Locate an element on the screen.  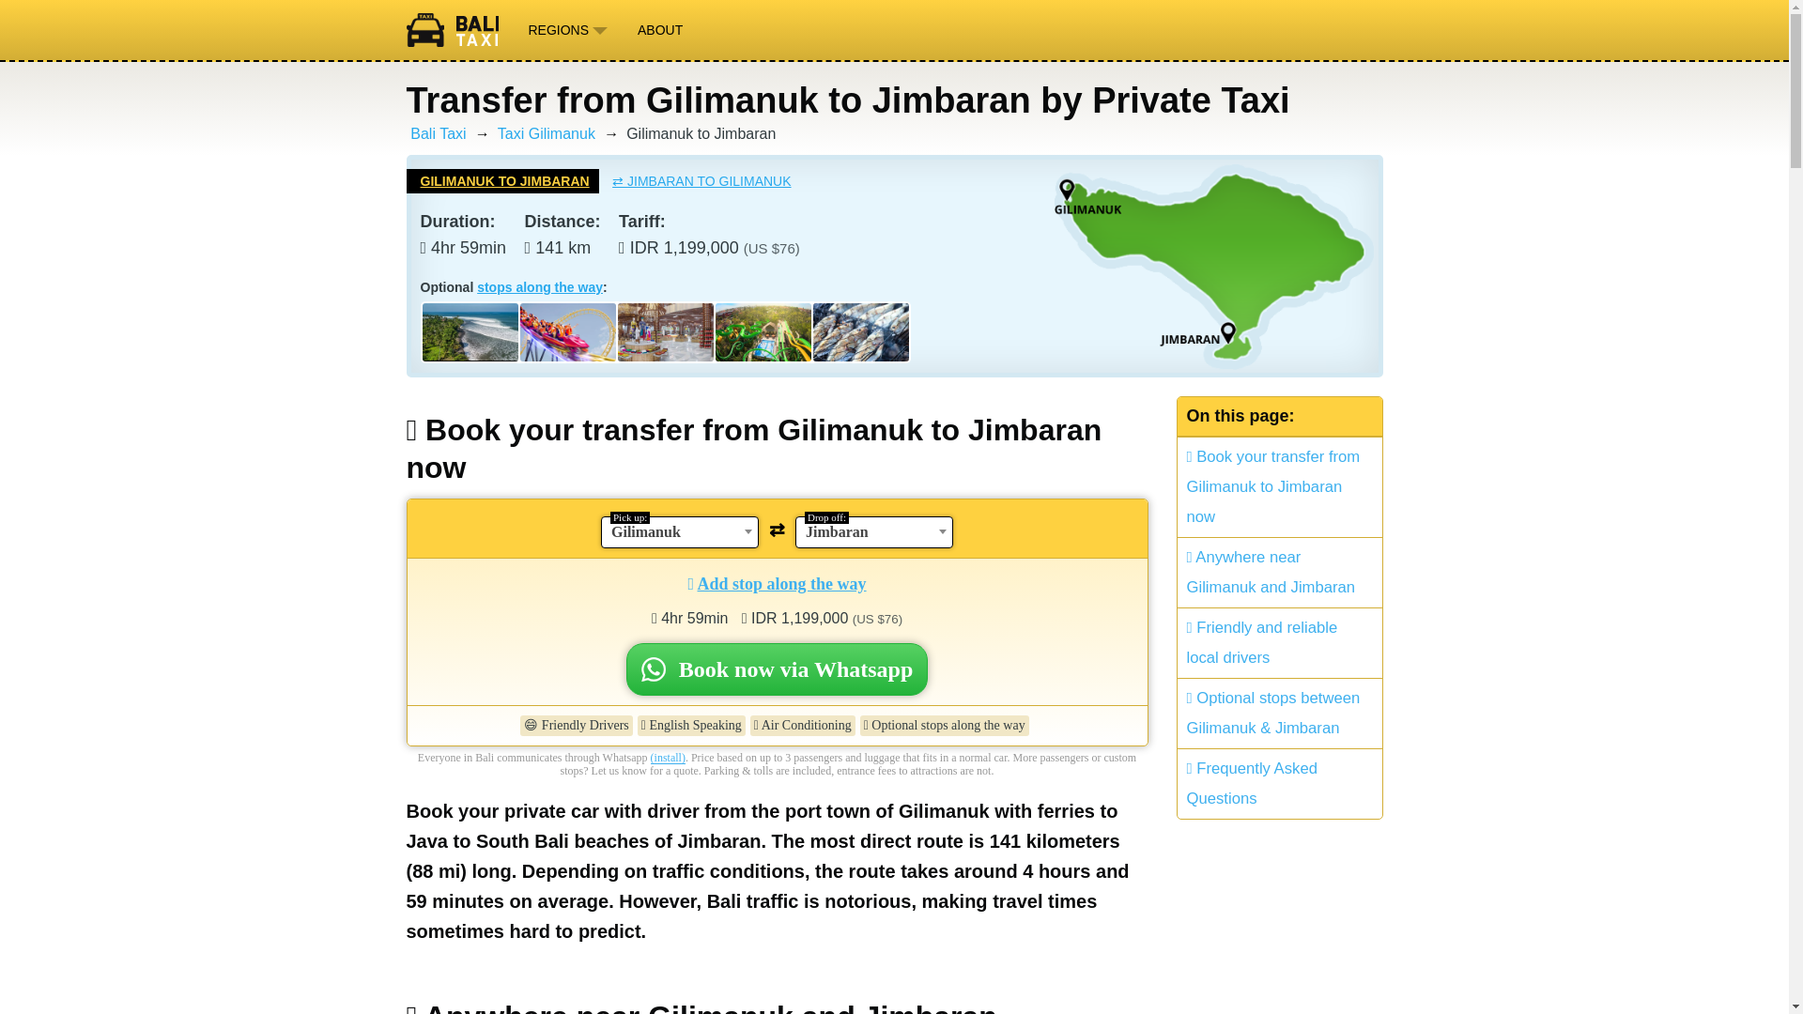
Medewi Surf Beach is located at coordinates (470, 331).